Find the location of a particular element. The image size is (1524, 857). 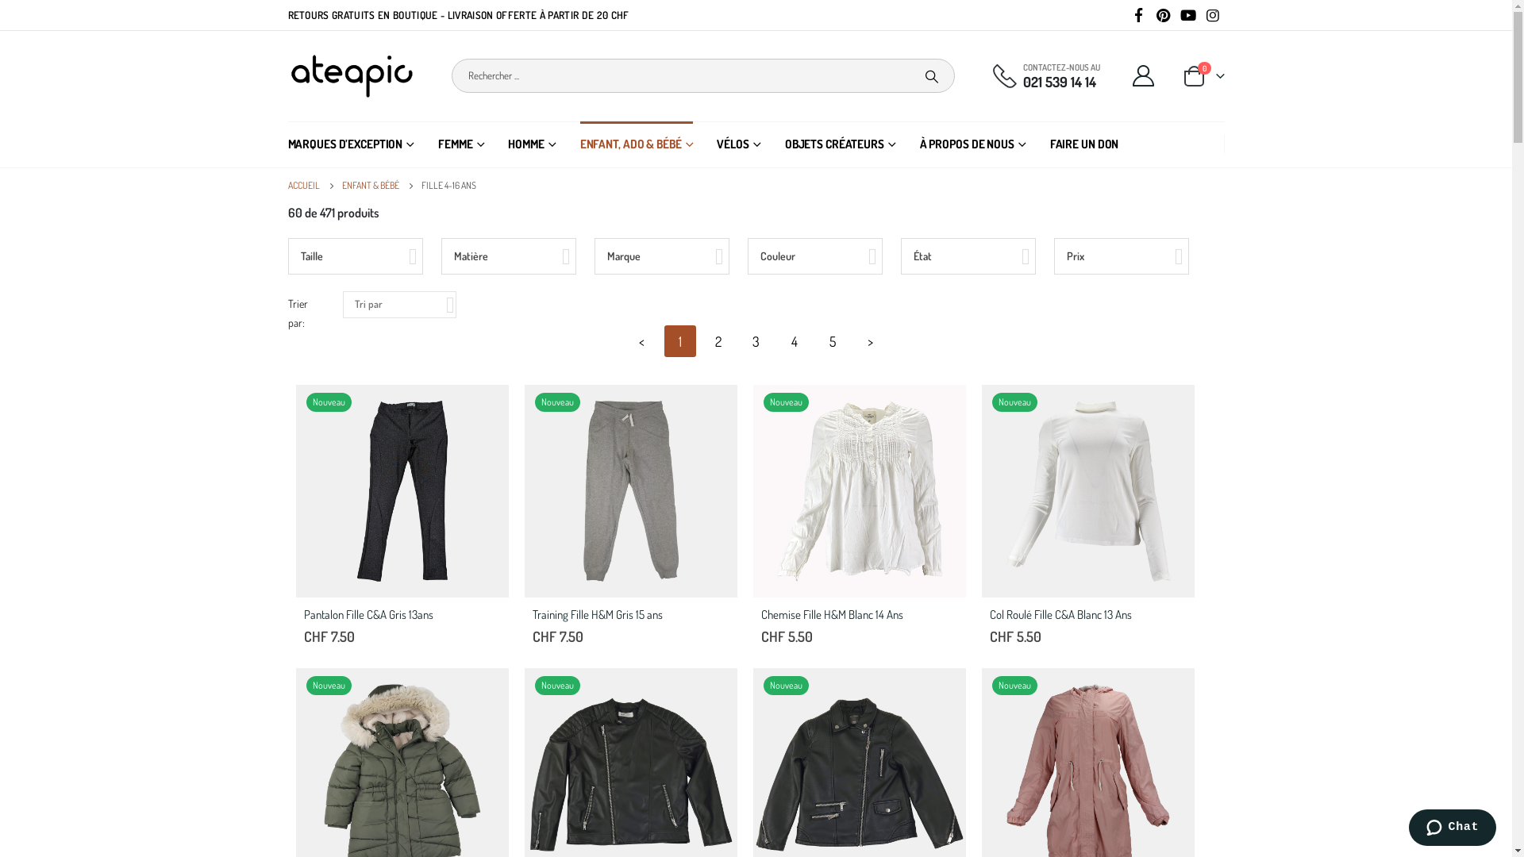

4 is located at coordinates (794, 341).